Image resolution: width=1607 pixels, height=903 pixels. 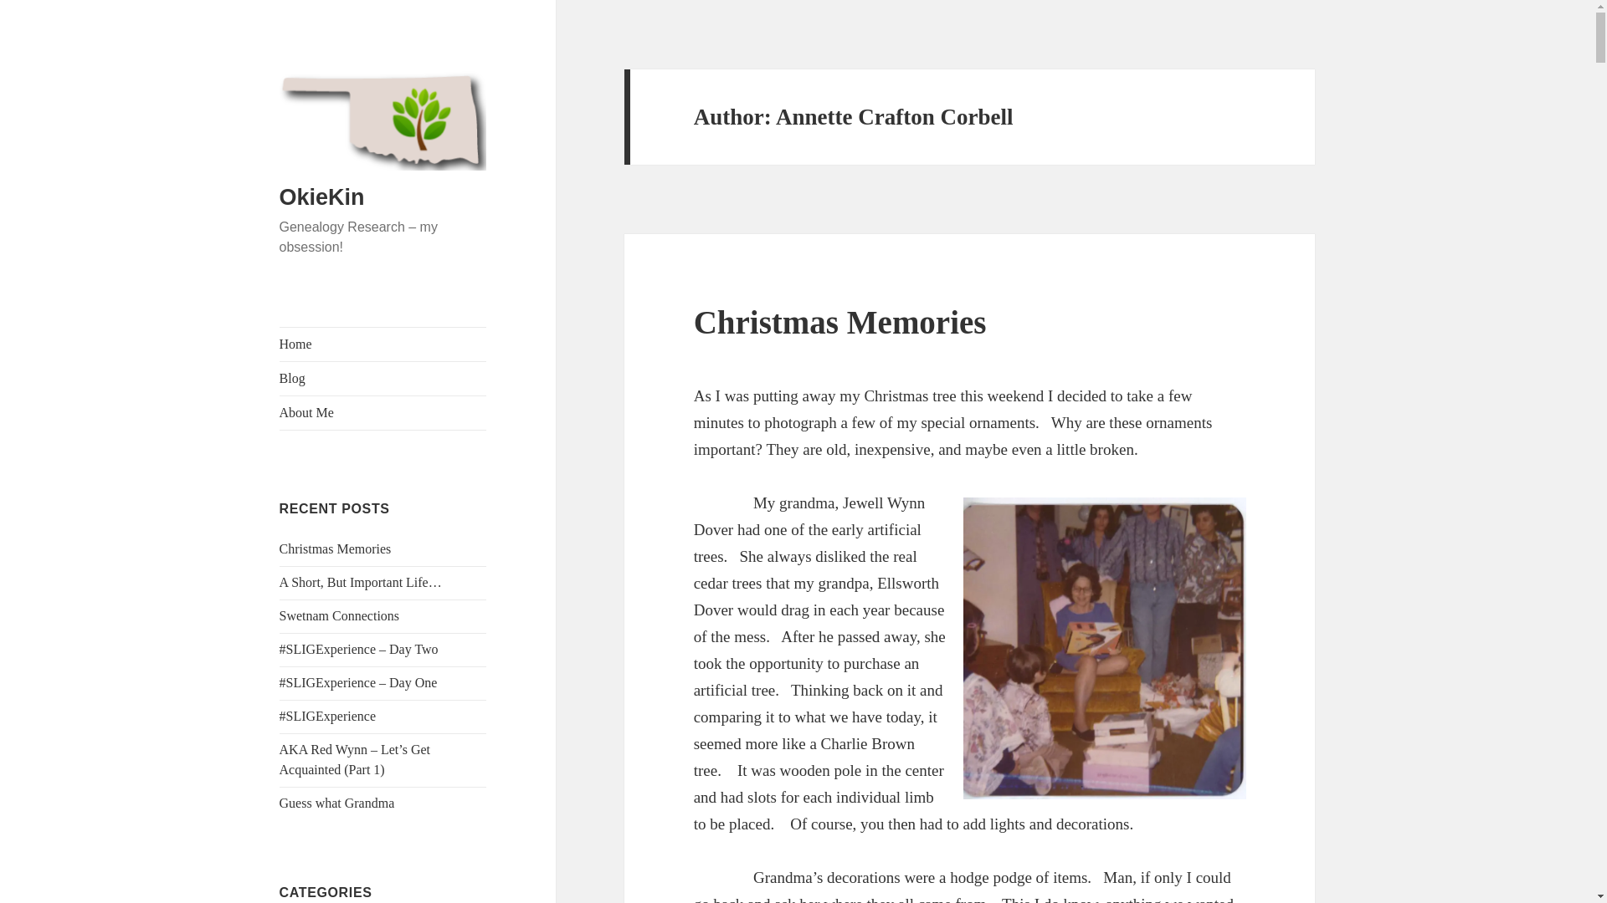 I want to click on Home, so click(x=383, y=344).